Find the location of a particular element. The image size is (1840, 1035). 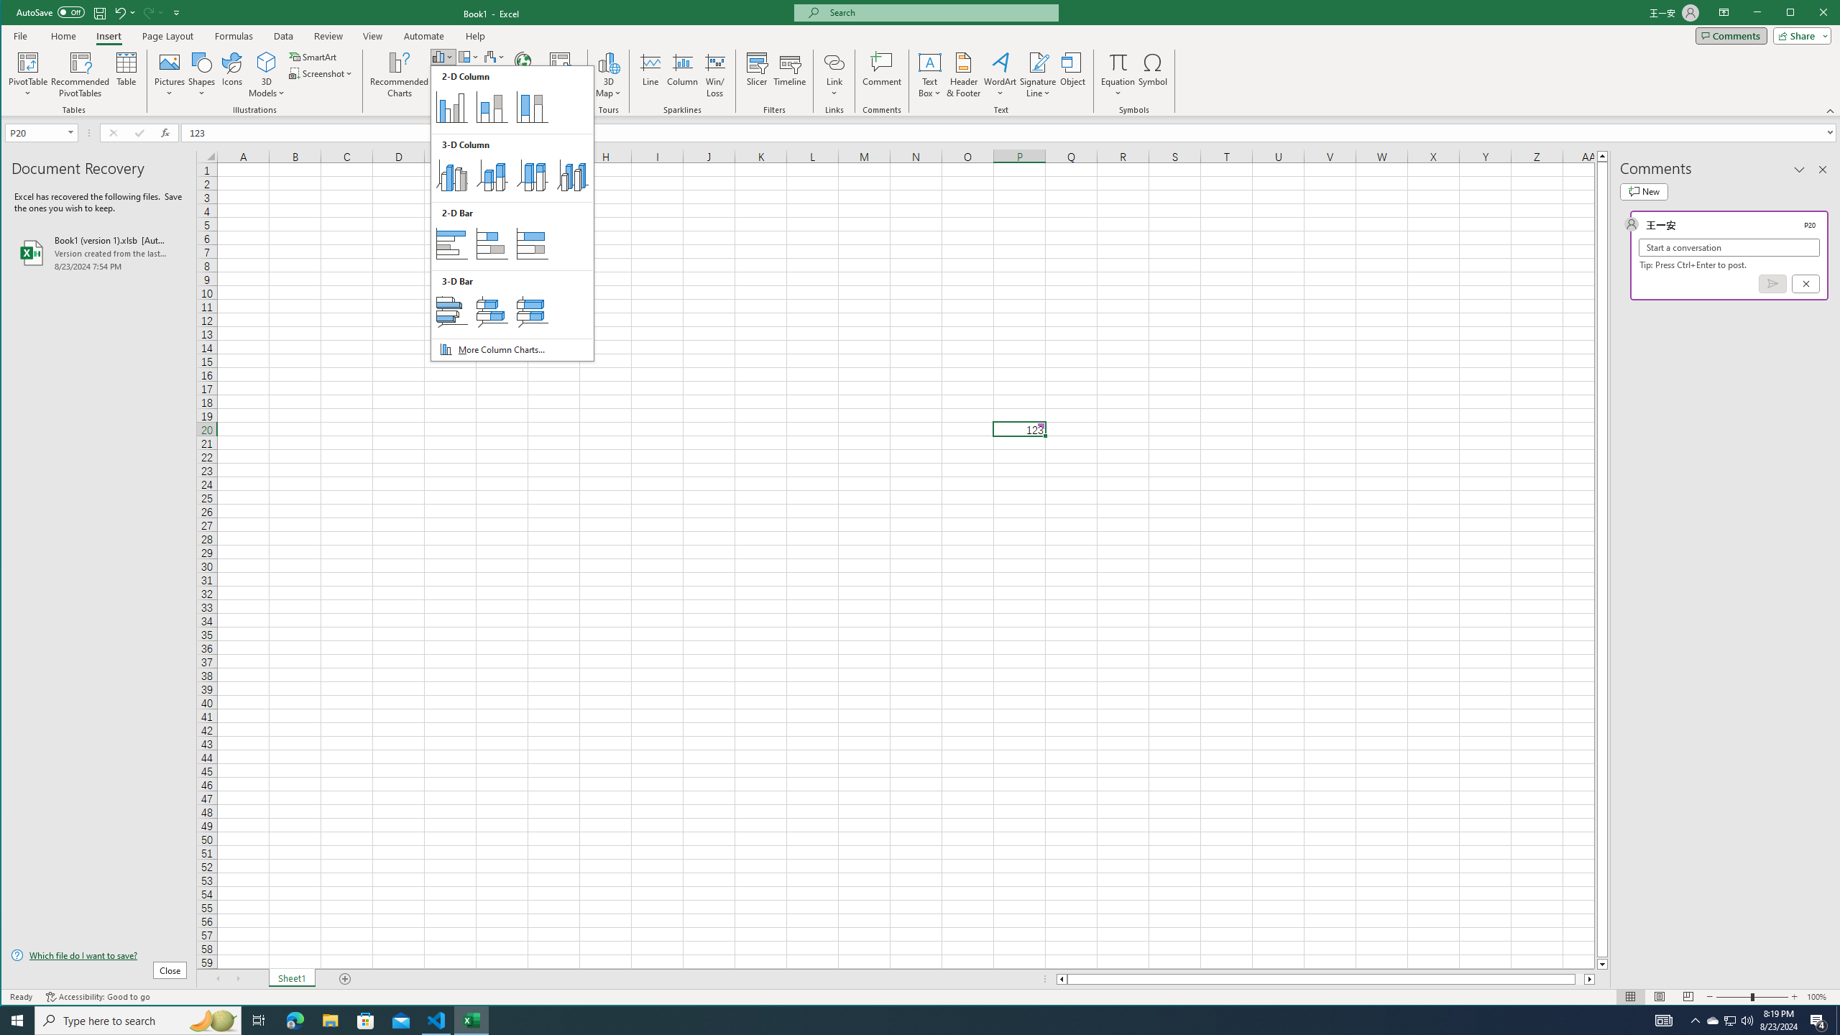

Notification Chevron is located at coordinates (1695, 1021).